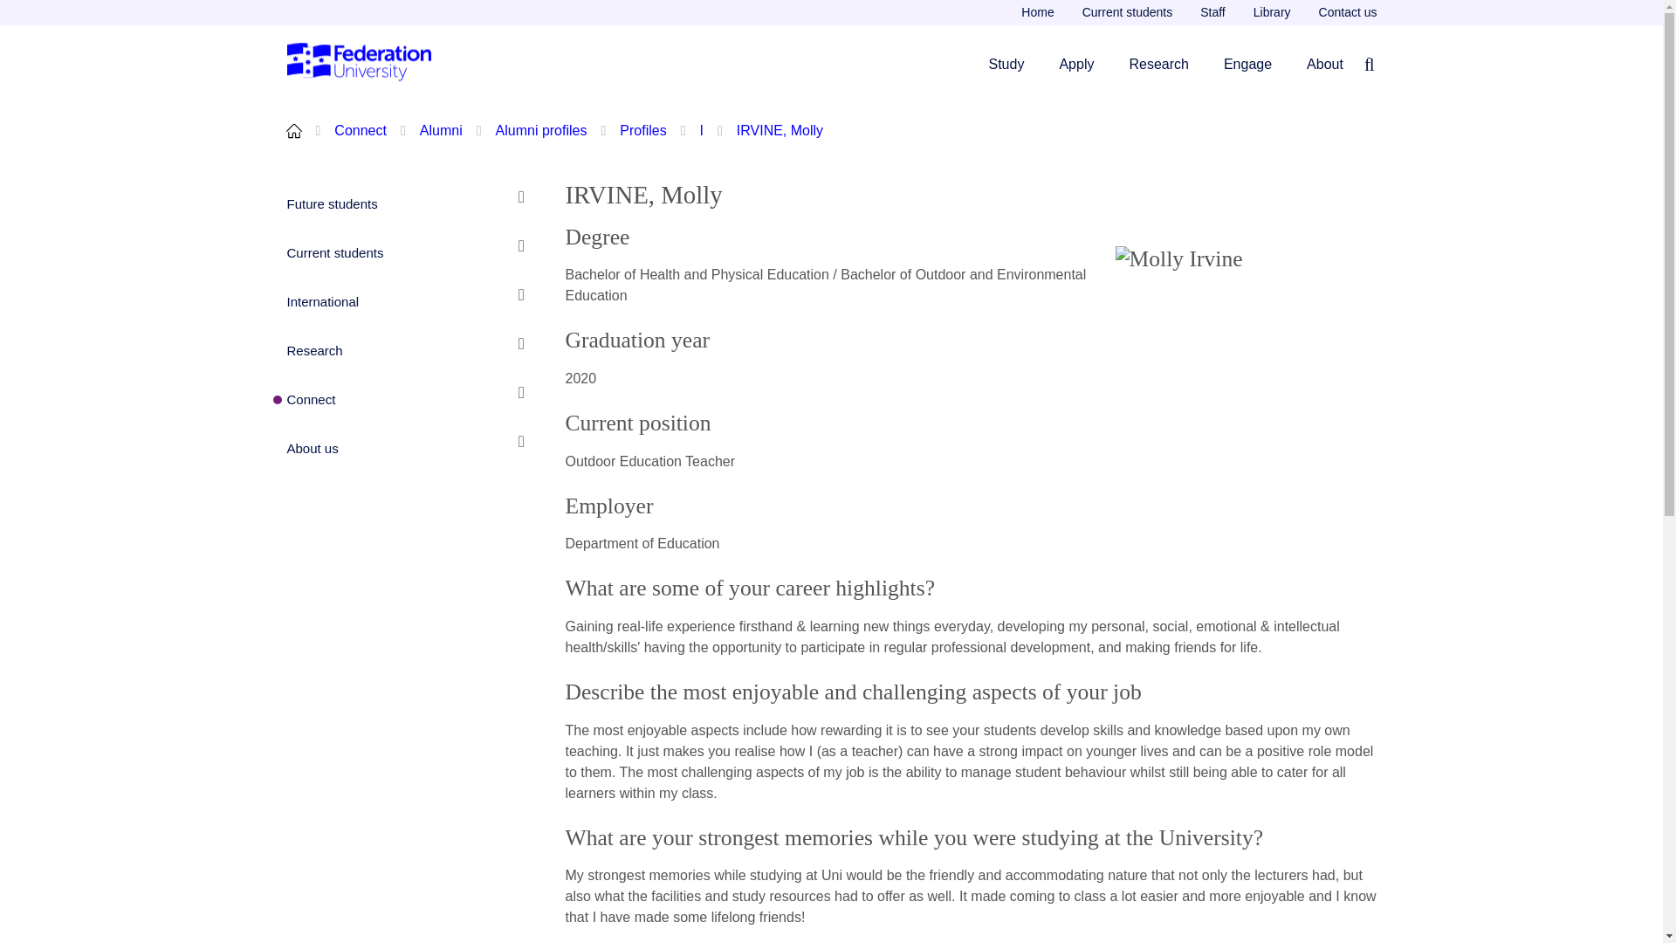 The width and height of the screenshot is (1676, 943). Describe the element at coordinates (1341, 12) in the screenshot. I see `Contact us` at that location.